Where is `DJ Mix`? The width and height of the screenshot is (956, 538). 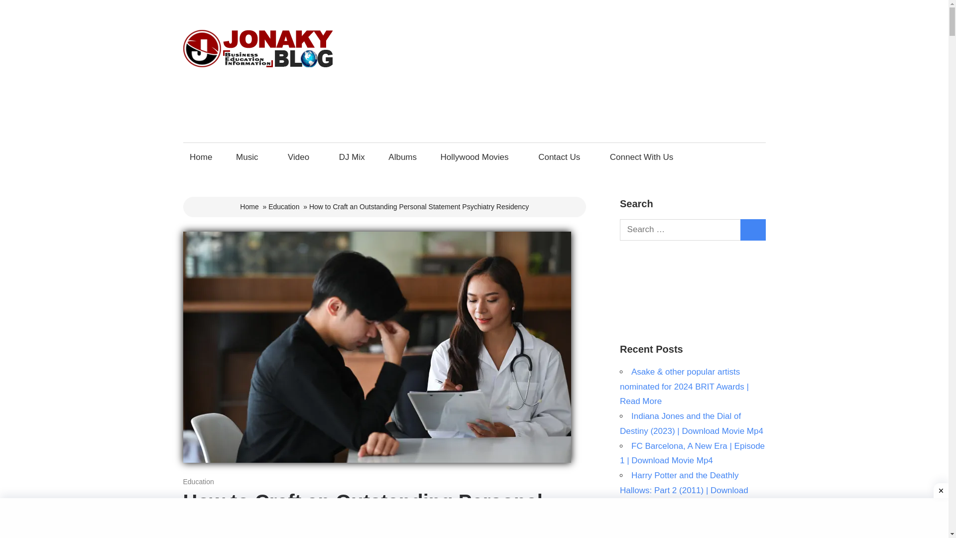 DJ Mix is located at coordinates (352, 157).